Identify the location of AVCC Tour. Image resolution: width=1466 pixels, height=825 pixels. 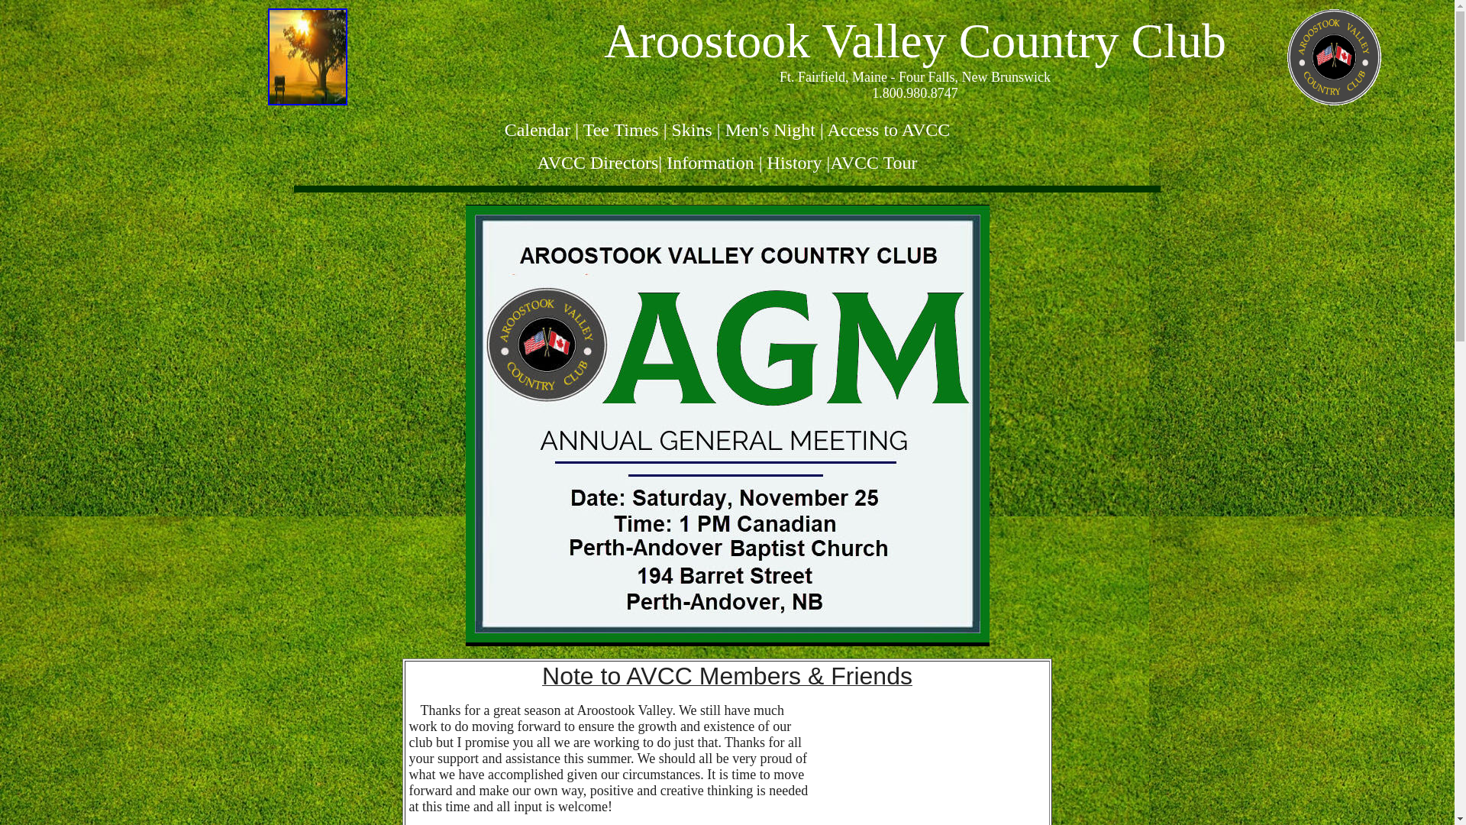
(873, 163).